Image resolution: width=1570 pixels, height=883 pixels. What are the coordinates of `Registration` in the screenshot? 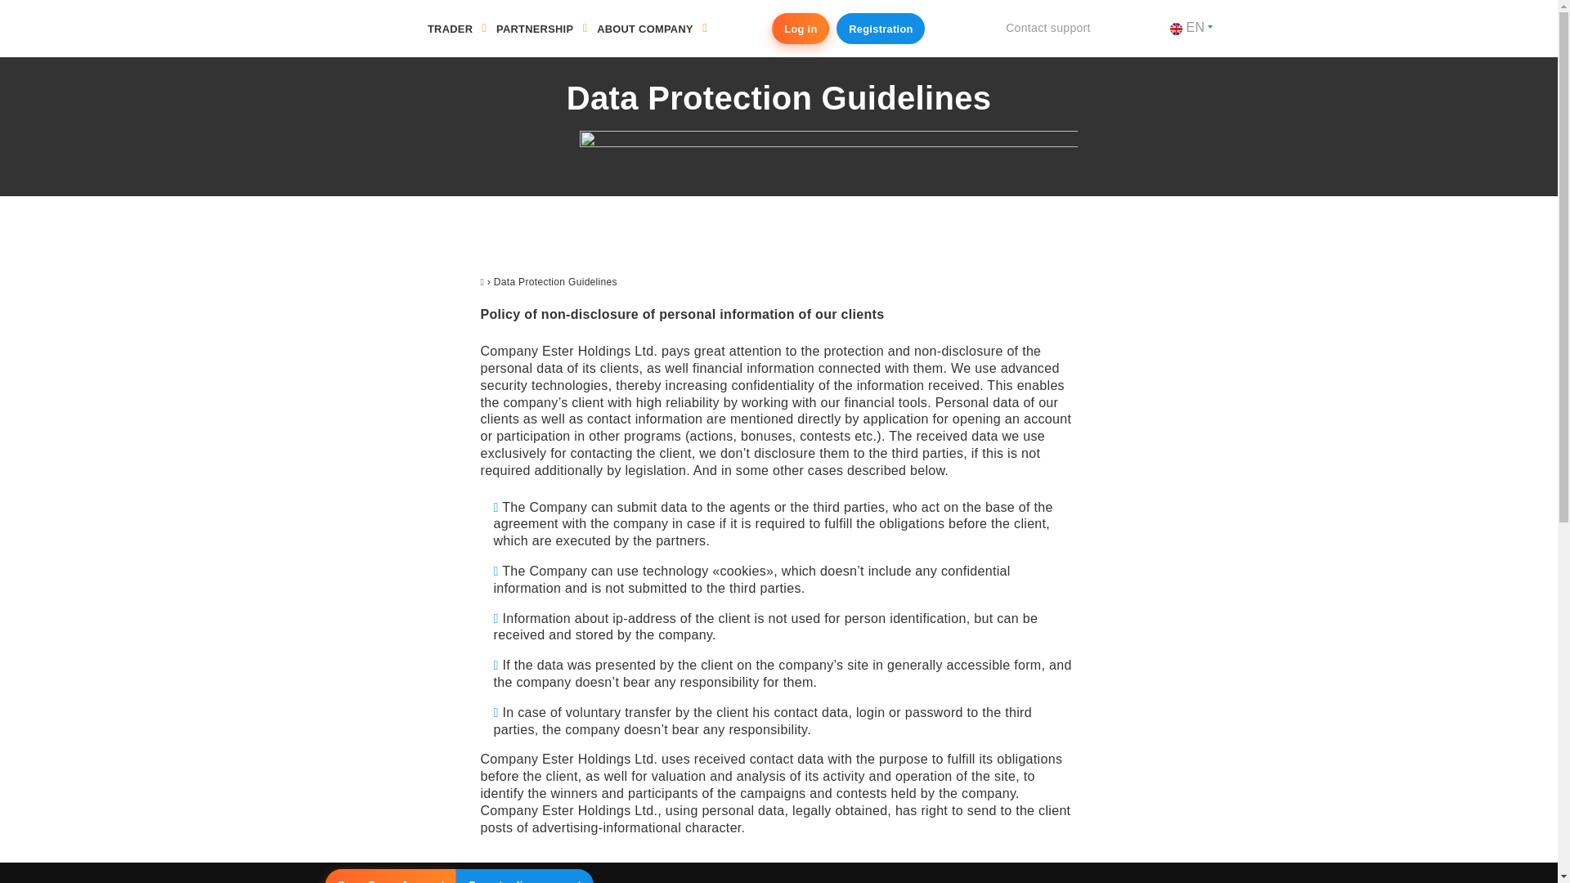 It's located at (880, 29).